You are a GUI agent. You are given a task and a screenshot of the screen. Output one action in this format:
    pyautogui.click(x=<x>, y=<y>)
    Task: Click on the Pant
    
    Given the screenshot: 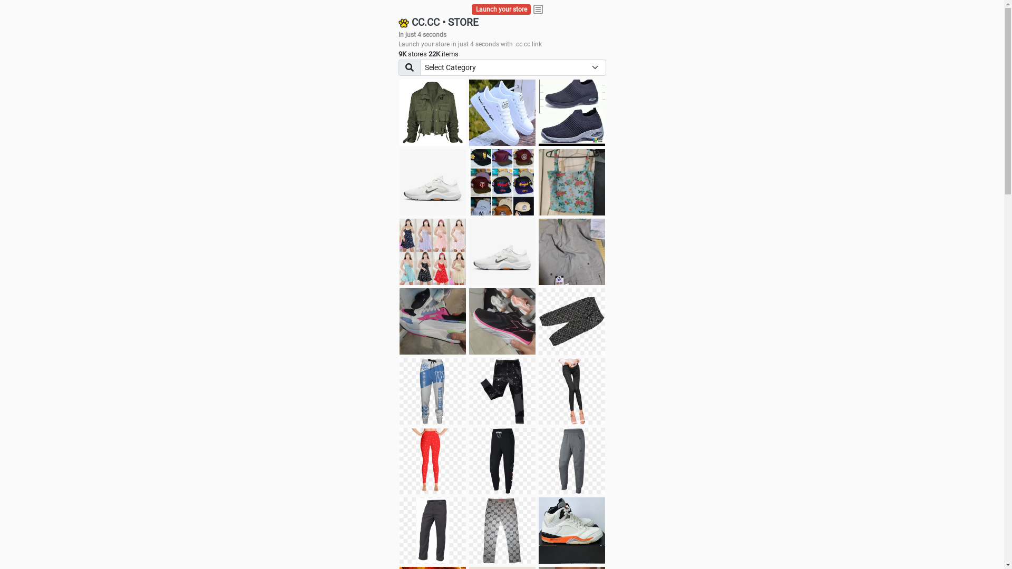 What is the action you would take?
    pyautogui.click(x=502, y=531)
    